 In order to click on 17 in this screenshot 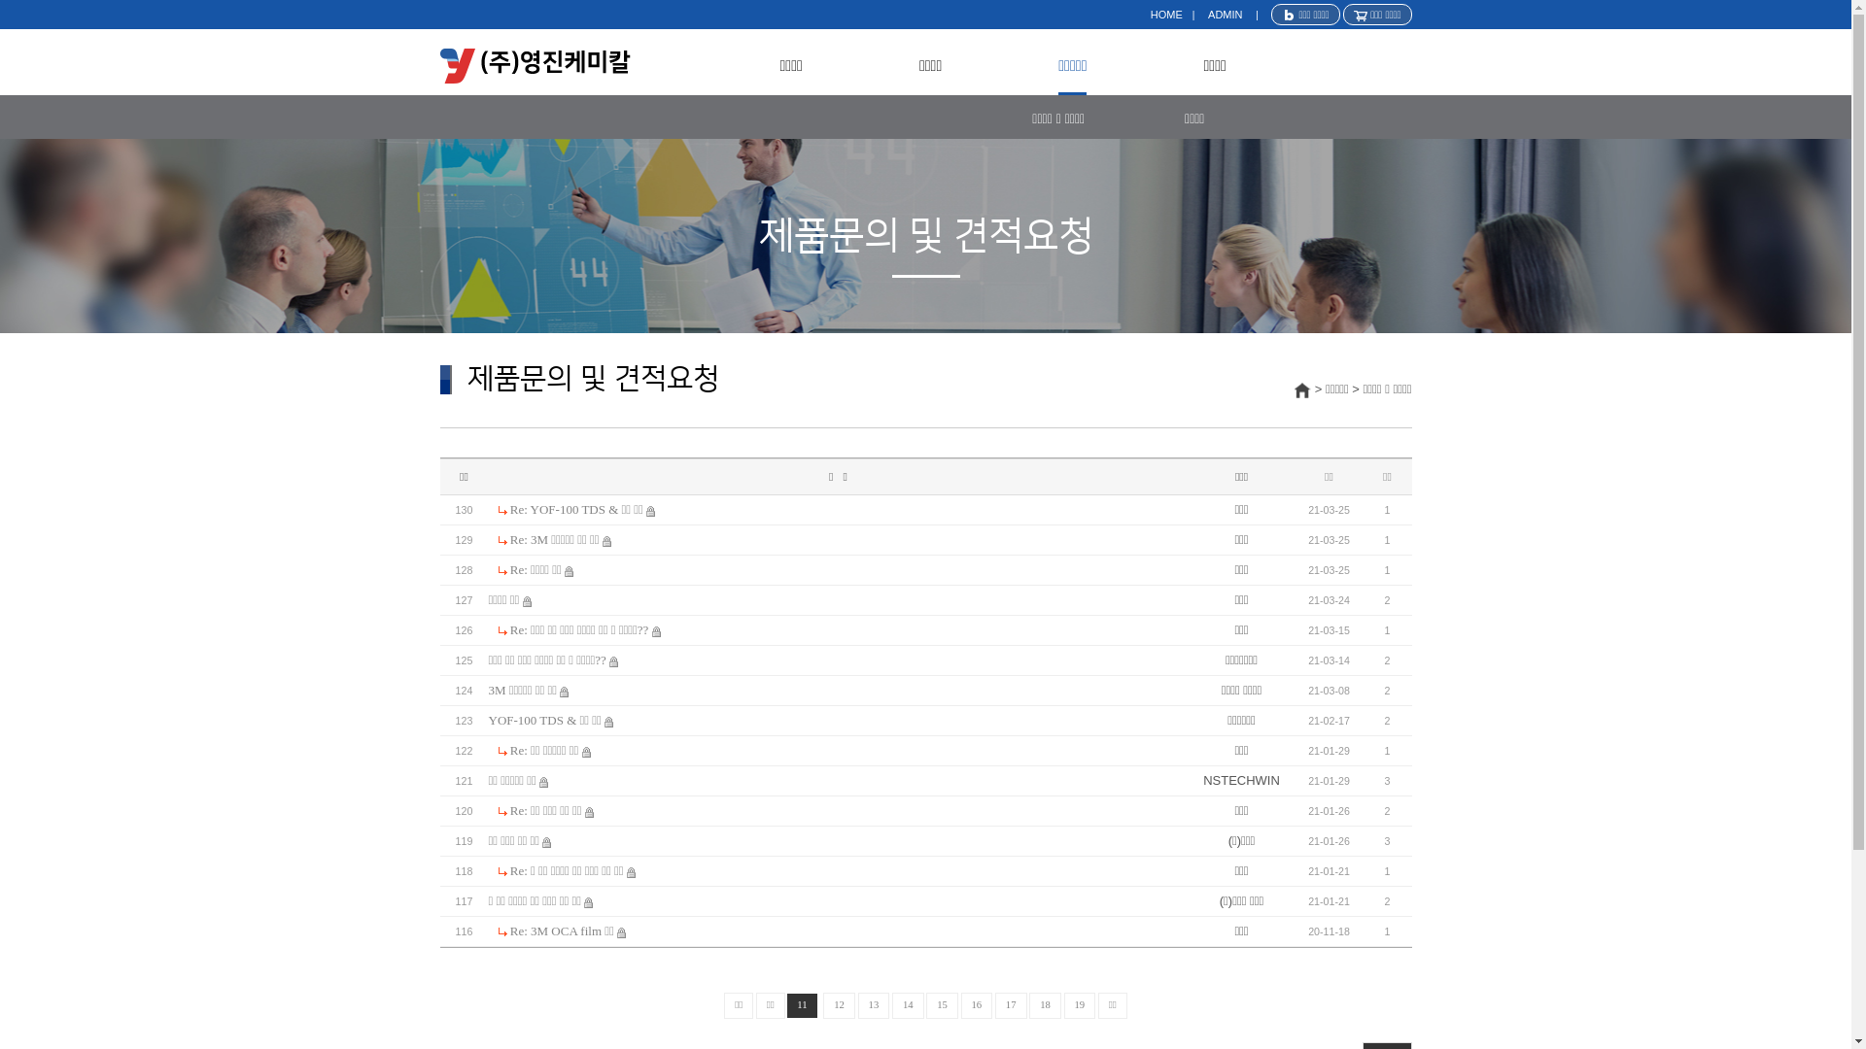, I will do `click(1011, 1006)`.